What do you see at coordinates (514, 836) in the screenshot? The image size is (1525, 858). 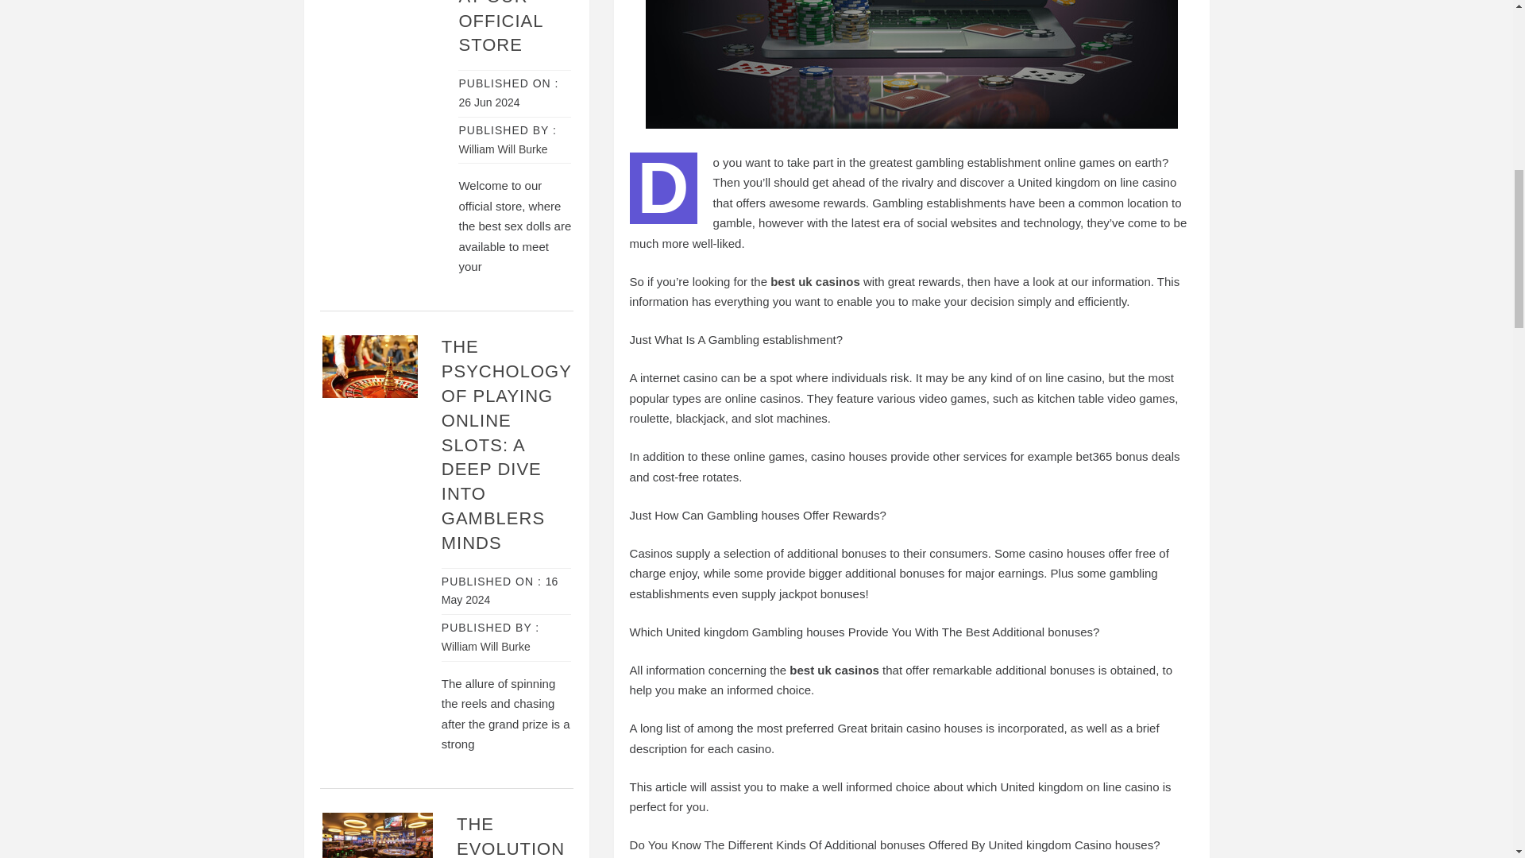 I see `THE EVOLUTION OF BLACKJACK: VARIANTS AND NEW TRENDS EXPLORED` at bounding box center [514, 836].